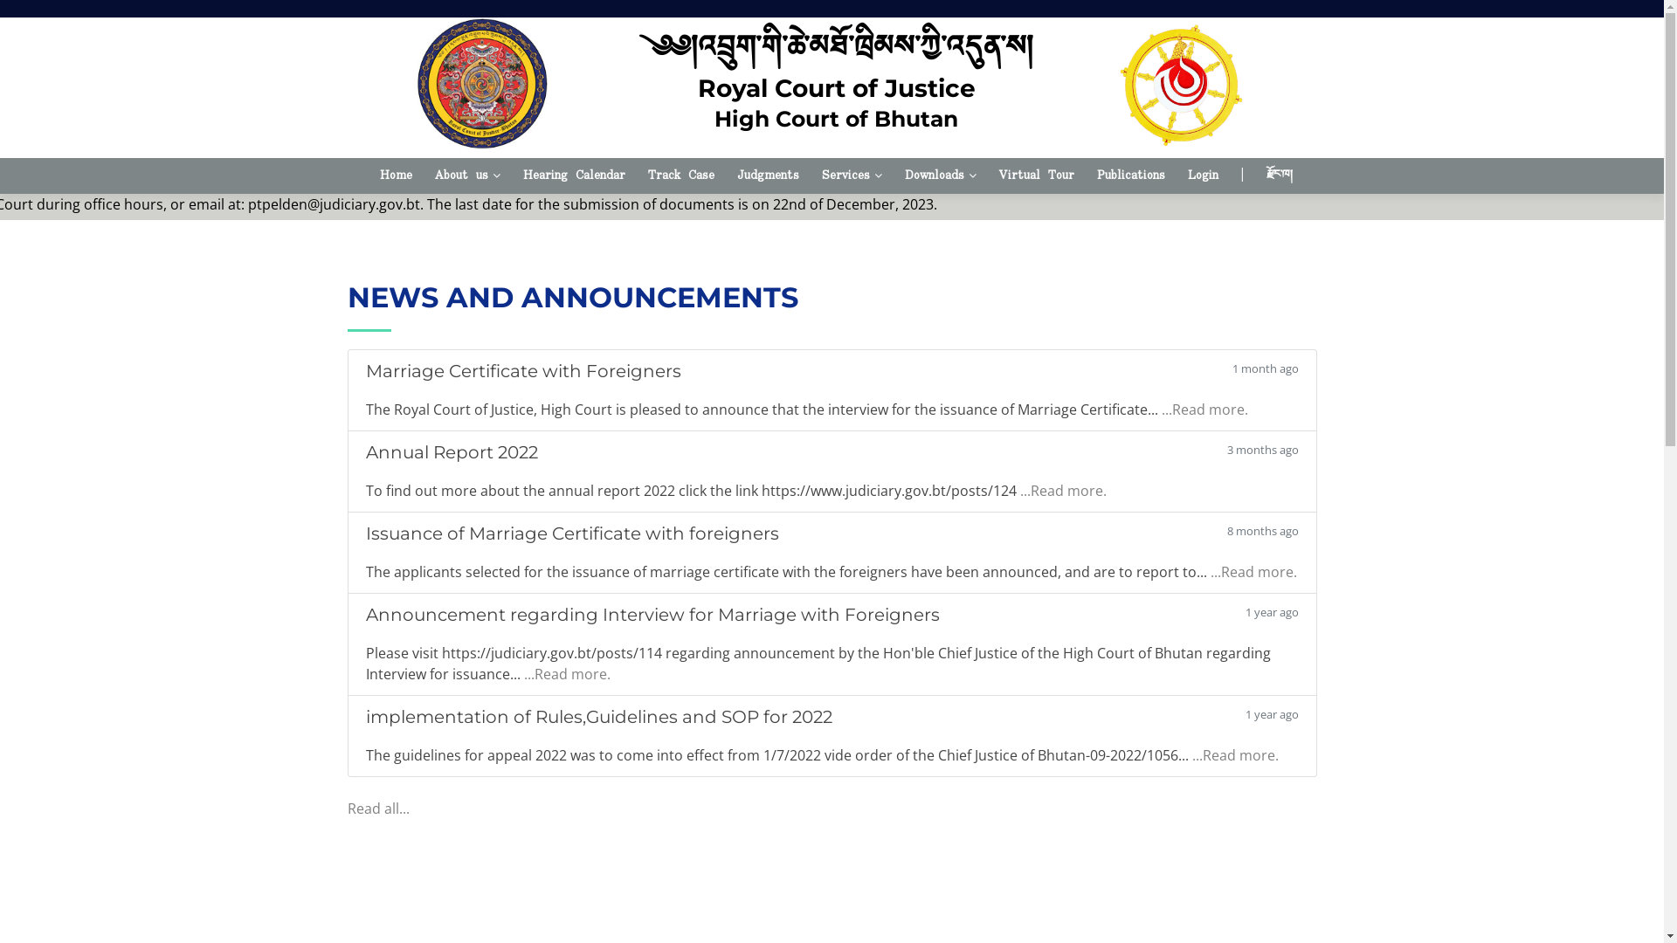 Image resolution: width=1677 pixels, height=943 pixels. What do you see at coordinates (941, 176) in the screenshot?
I see `Downloads` at bounding box center [941, 176].